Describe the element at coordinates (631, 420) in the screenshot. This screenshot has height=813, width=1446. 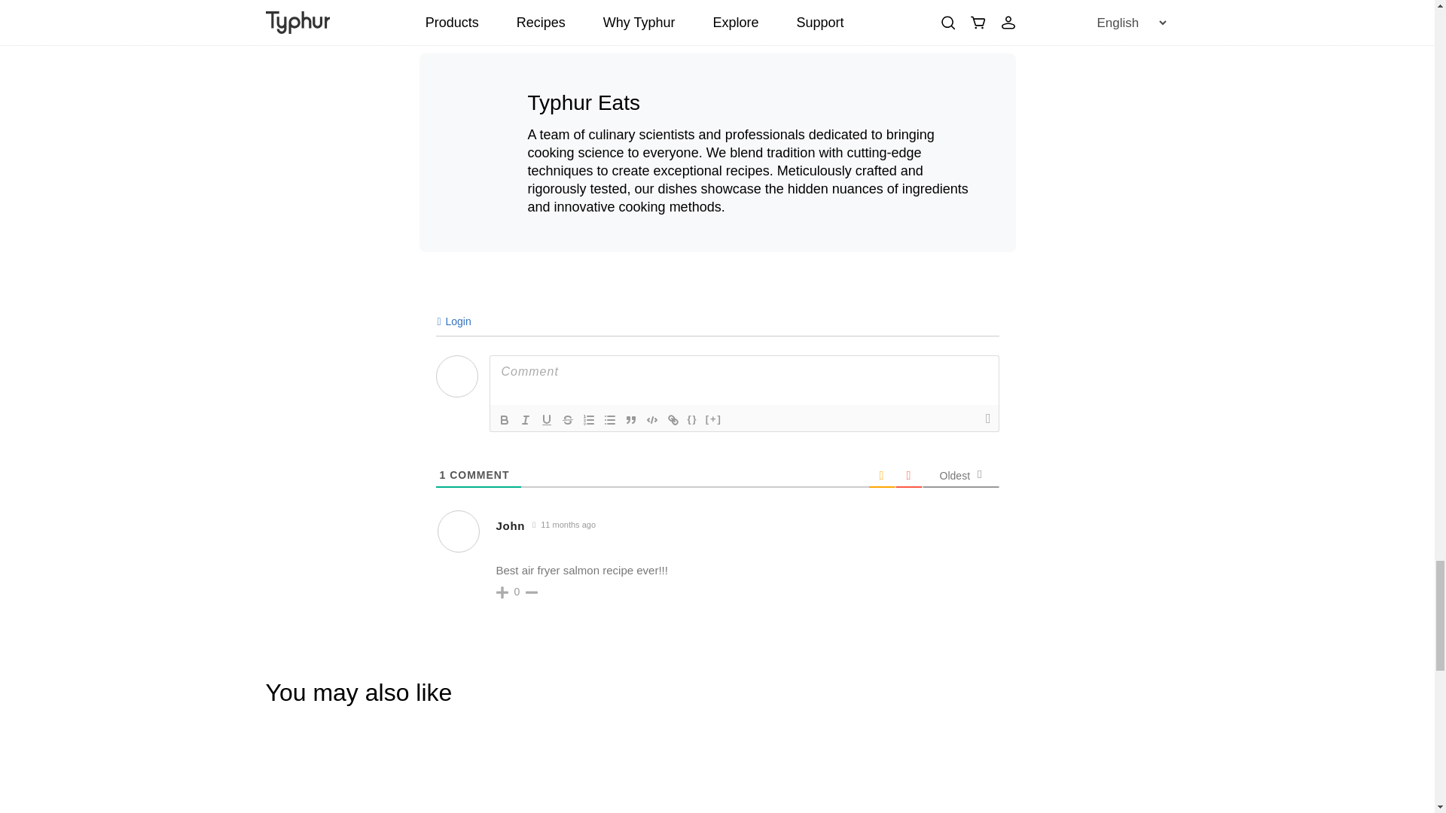
I see `Blockquote` at that location.